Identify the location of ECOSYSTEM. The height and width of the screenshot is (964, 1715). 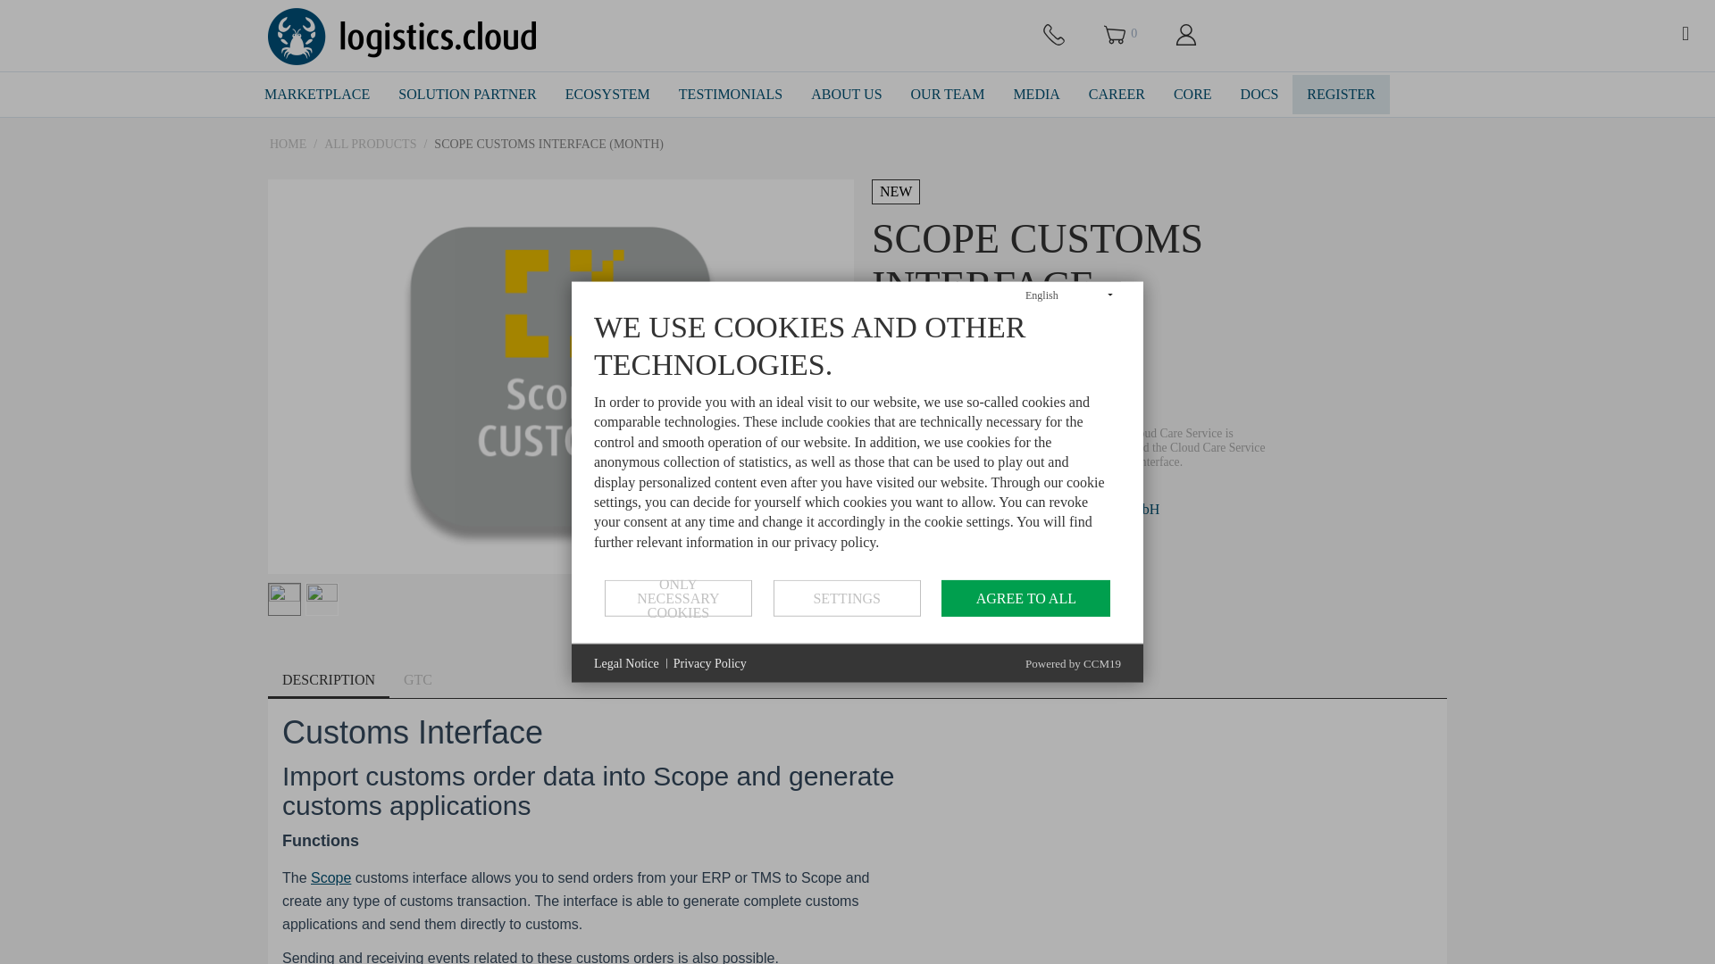
(607, 96).